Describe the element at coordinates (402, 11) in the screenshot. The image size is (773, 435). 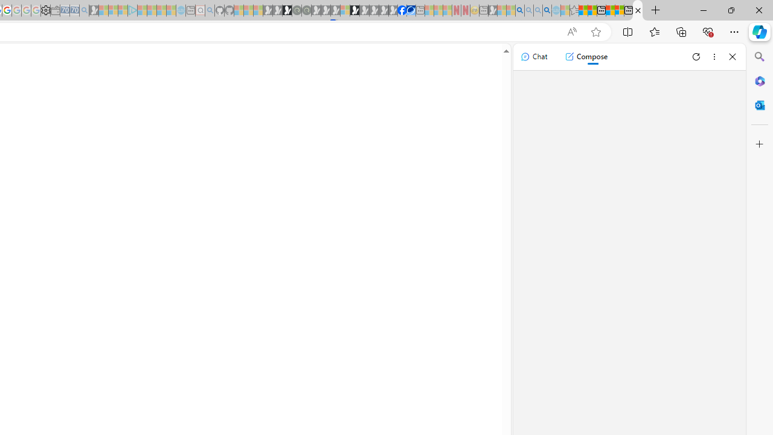
I see `Nordace | Facebook` at that location.